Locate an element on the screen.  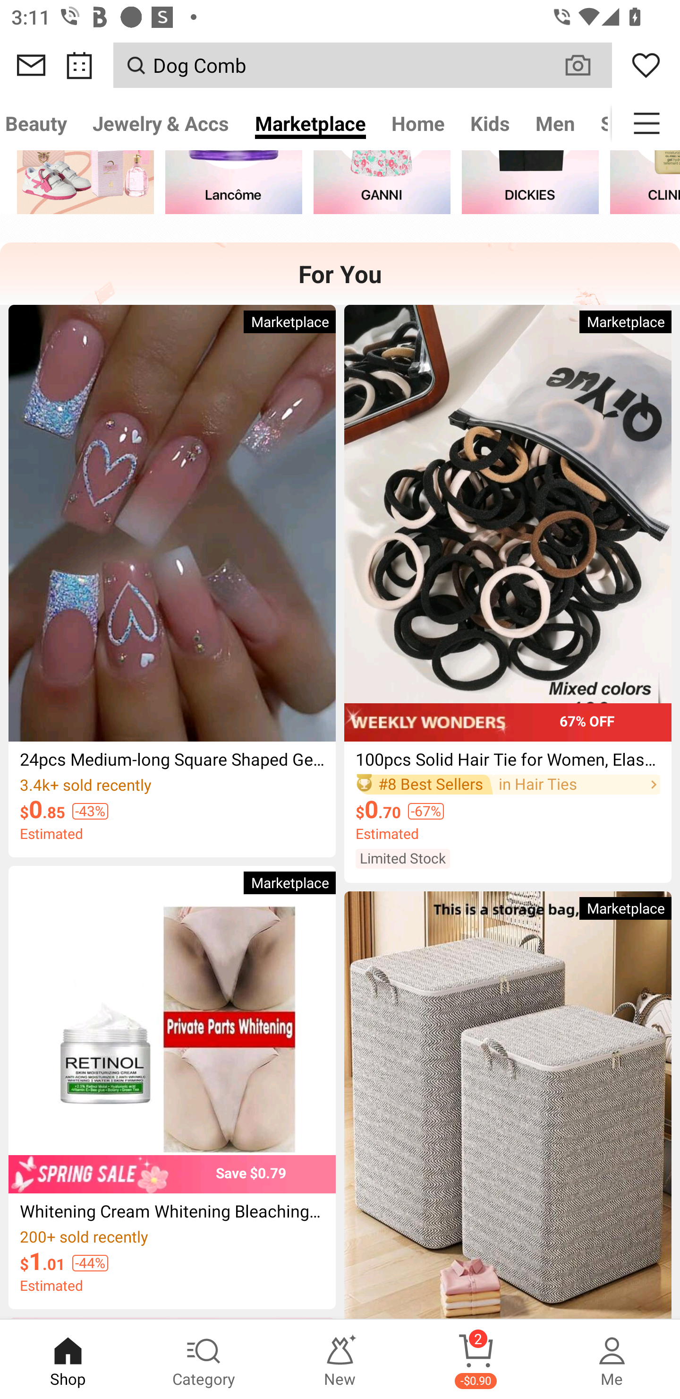
#8 Best Sellers in Hair Ties is located at coordinates (508, 785).